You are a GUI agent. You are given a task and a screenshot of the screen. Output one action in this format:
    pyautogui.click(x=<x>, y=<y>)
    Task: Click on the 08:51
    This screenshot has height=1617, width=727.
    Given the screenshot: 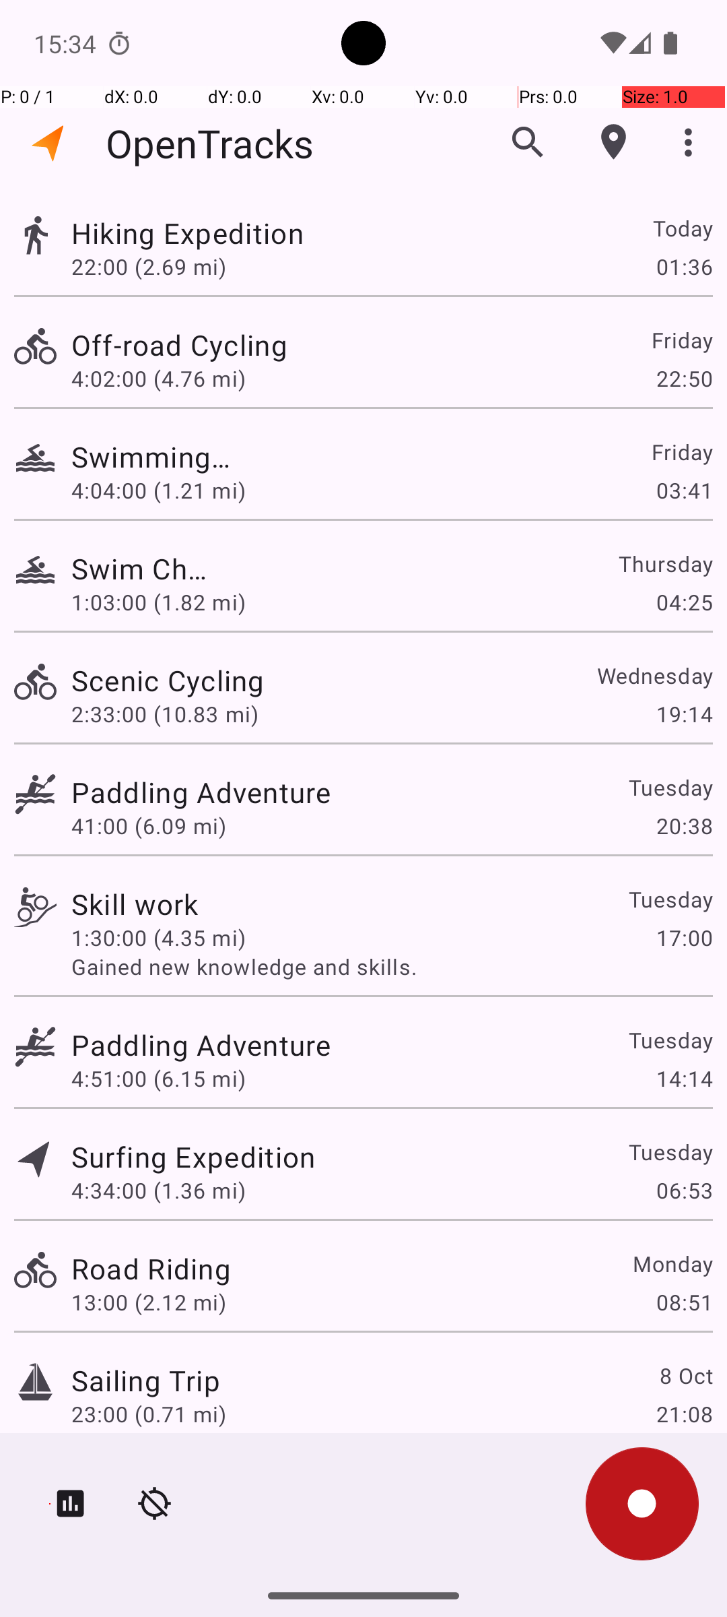 What is the action you would take?
    pyautogui.click(x=684, y=1302)
    